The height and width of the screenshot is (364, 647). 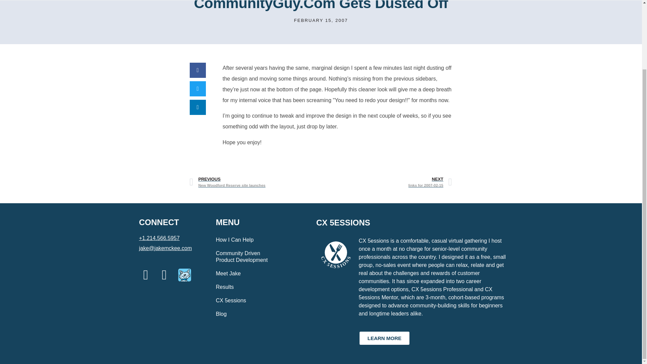 I want to click on BLOG, so click(x=255, y=182).